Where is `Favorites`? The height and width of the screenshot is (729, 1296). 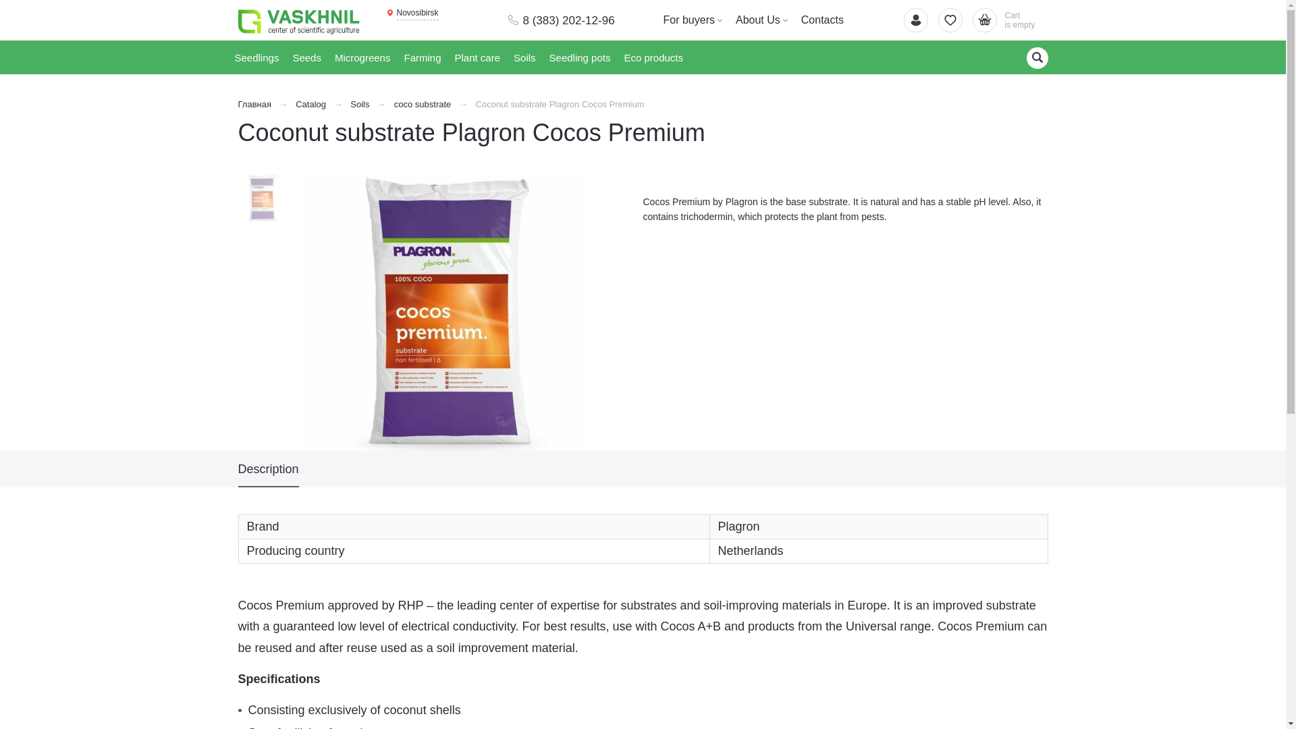
Favorites is located at coordinates (950, 20).